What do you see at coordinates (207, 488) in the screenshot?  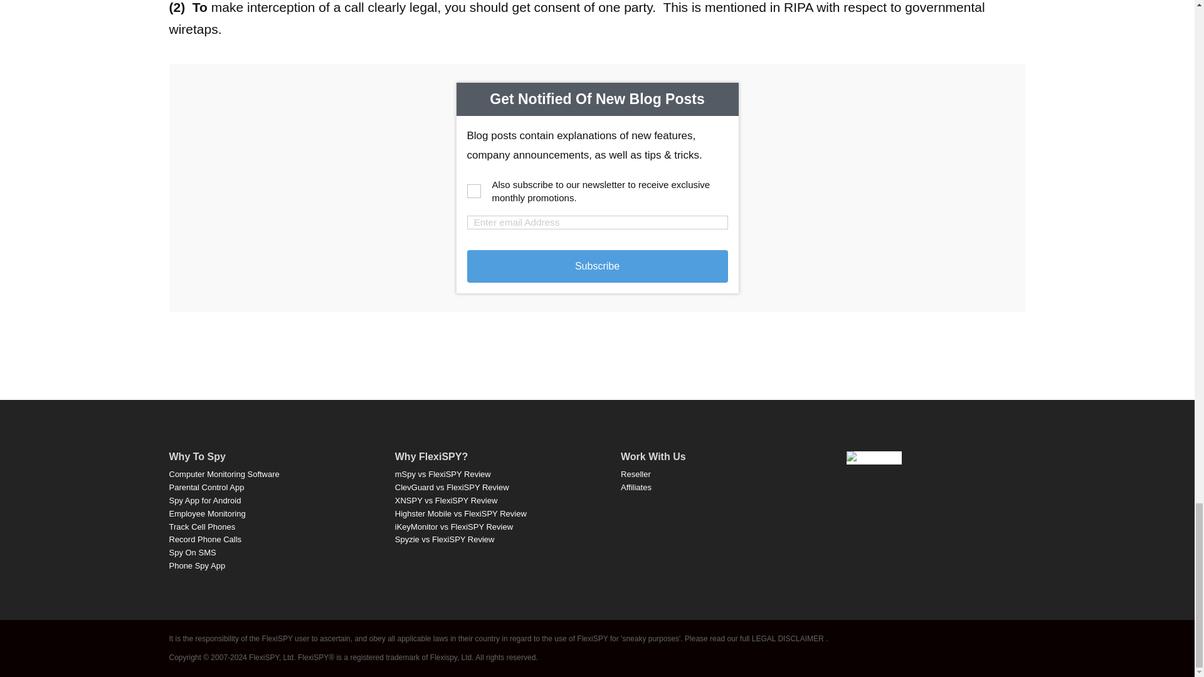 I see `Parental Control App` at bounding box center [207, 488].